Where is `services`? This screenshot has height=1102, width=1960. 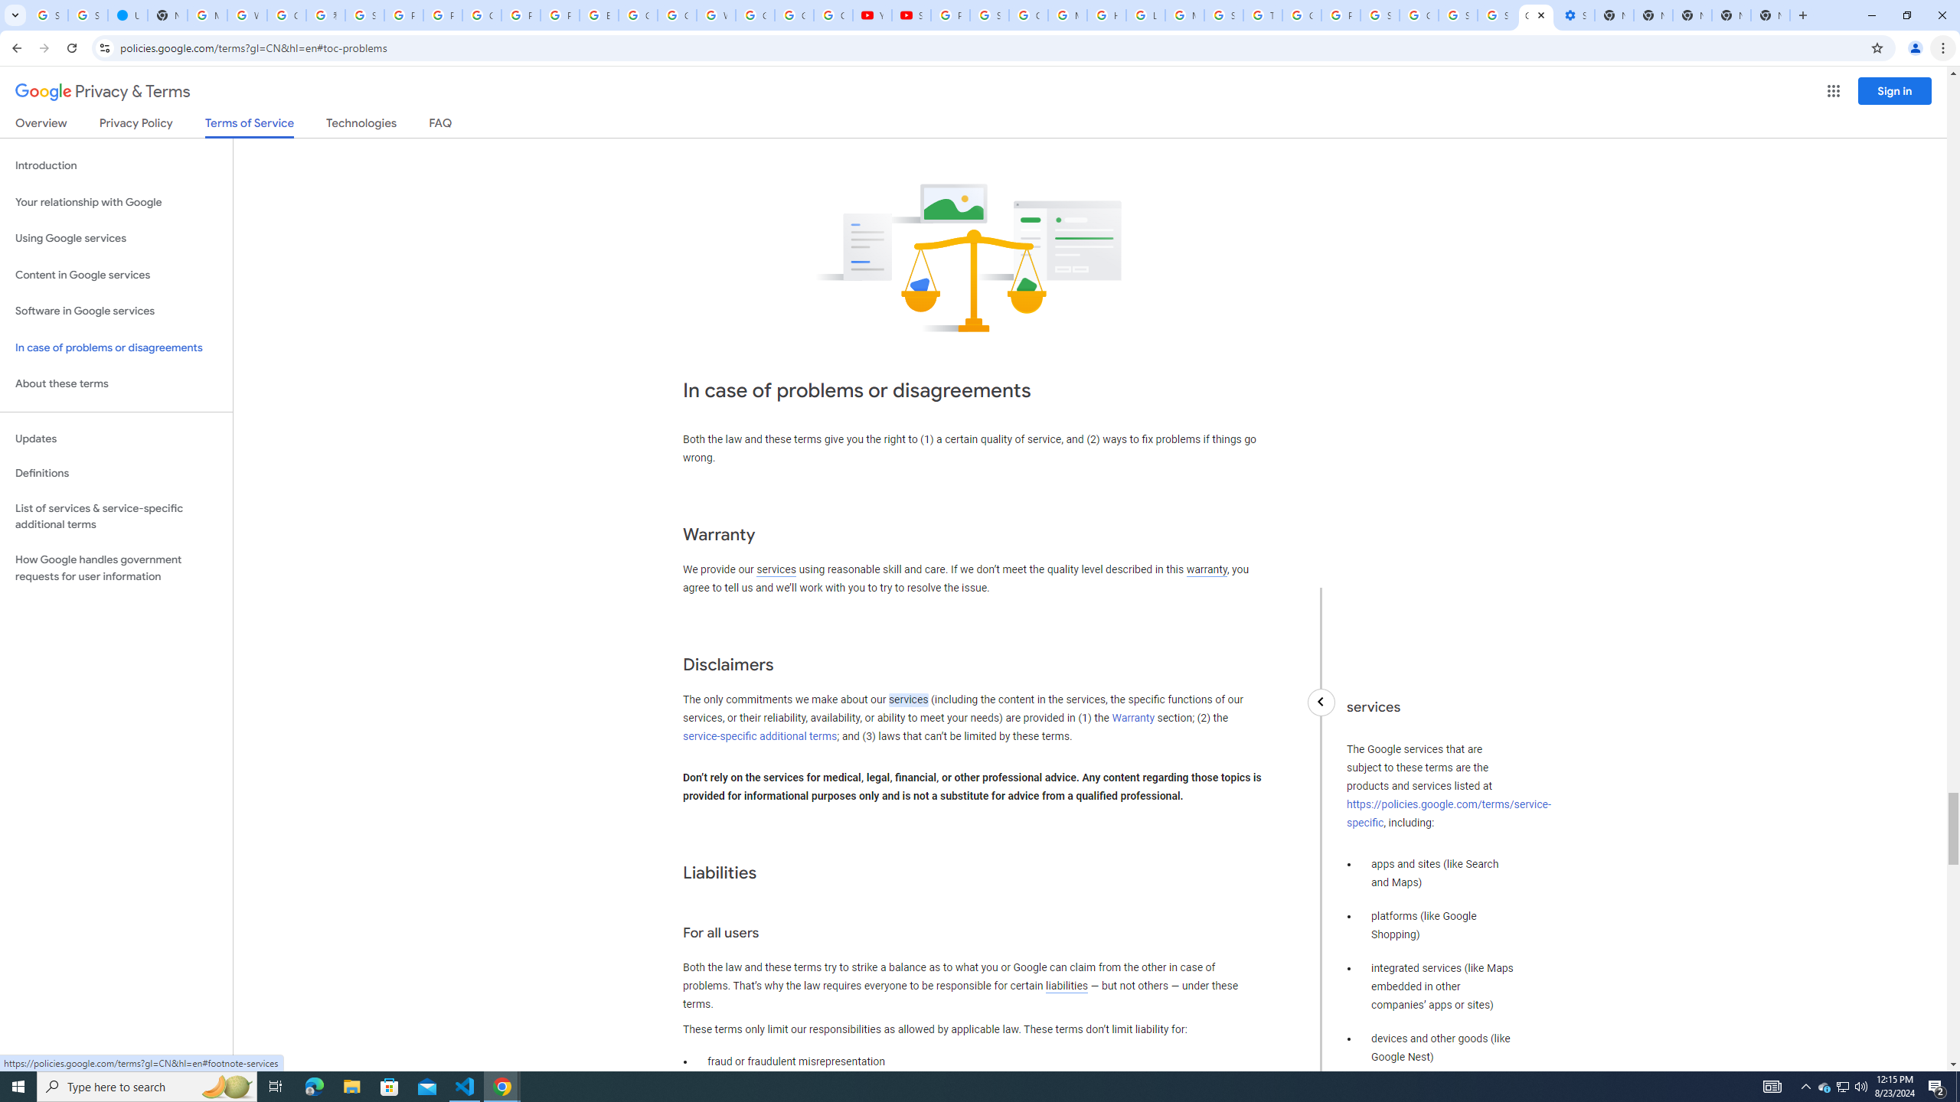
services is located at coordinates (908, 699).